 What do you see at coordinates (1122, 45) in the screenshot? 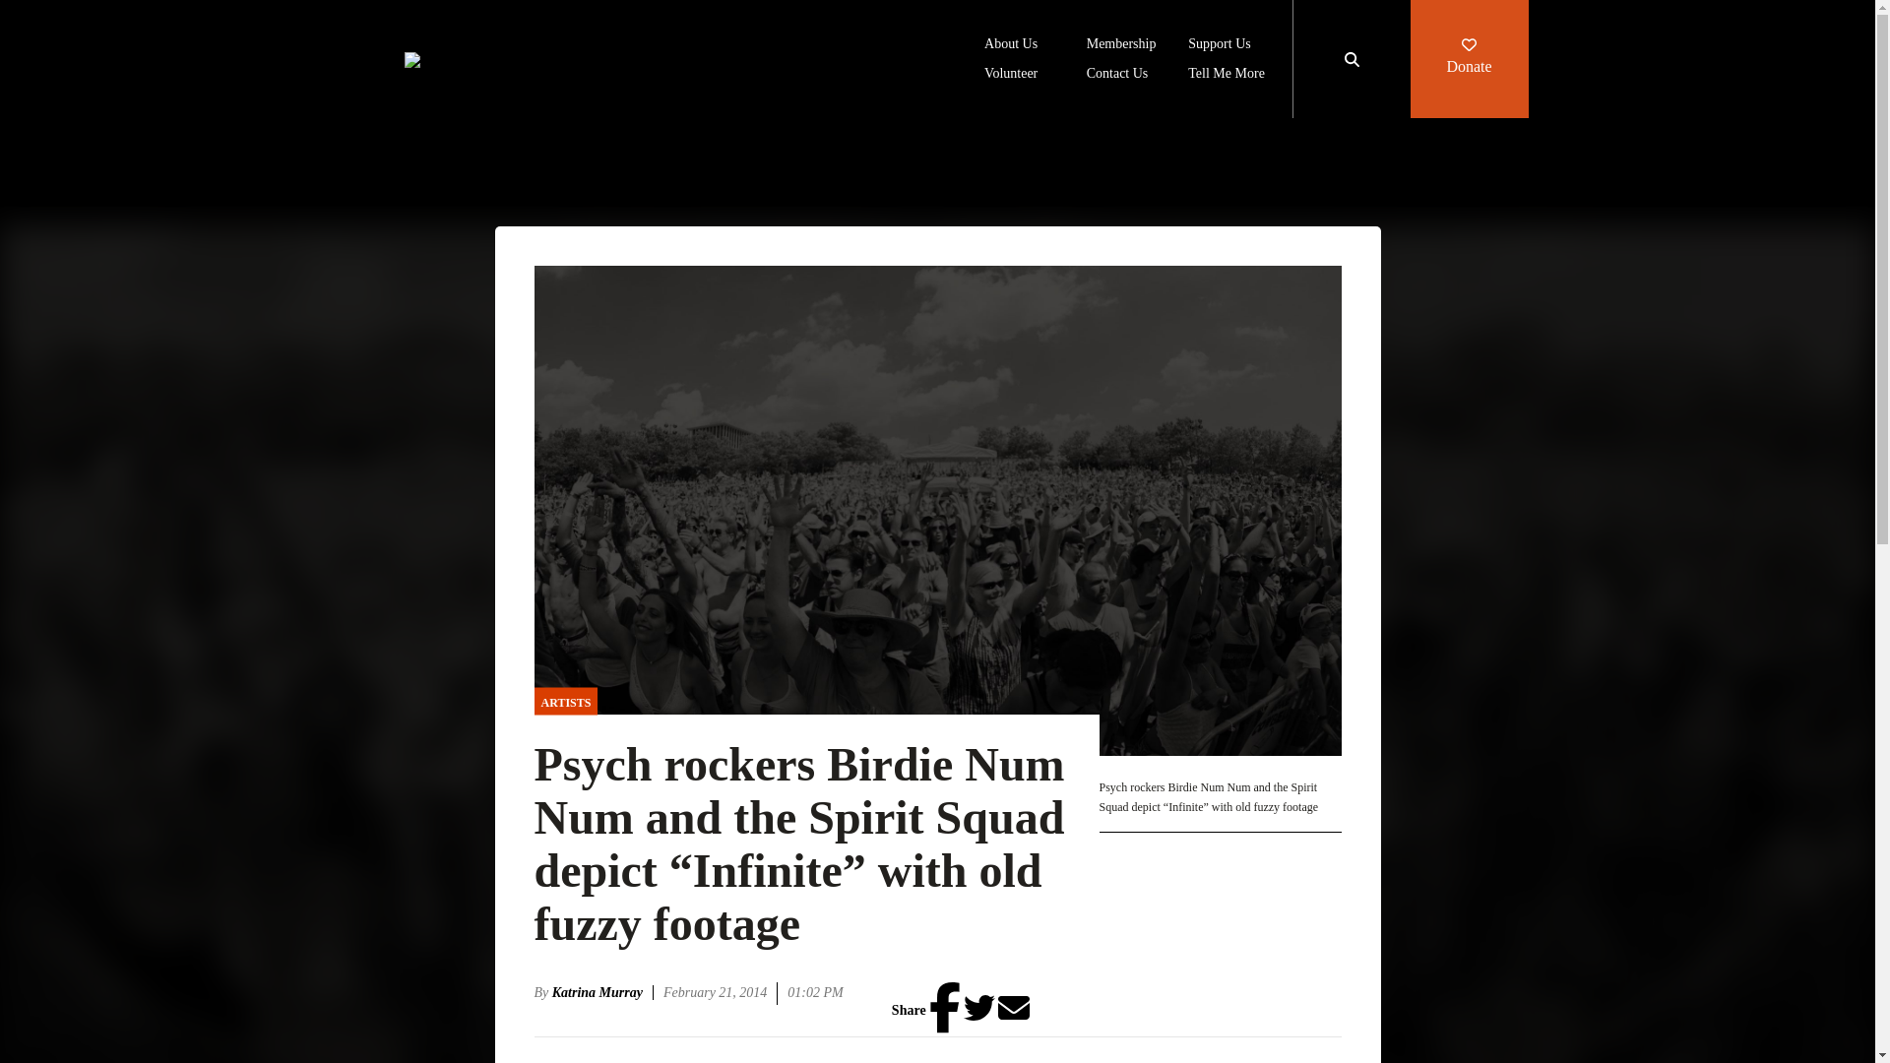
I see `Membership` at bounding box center [1122, 45].